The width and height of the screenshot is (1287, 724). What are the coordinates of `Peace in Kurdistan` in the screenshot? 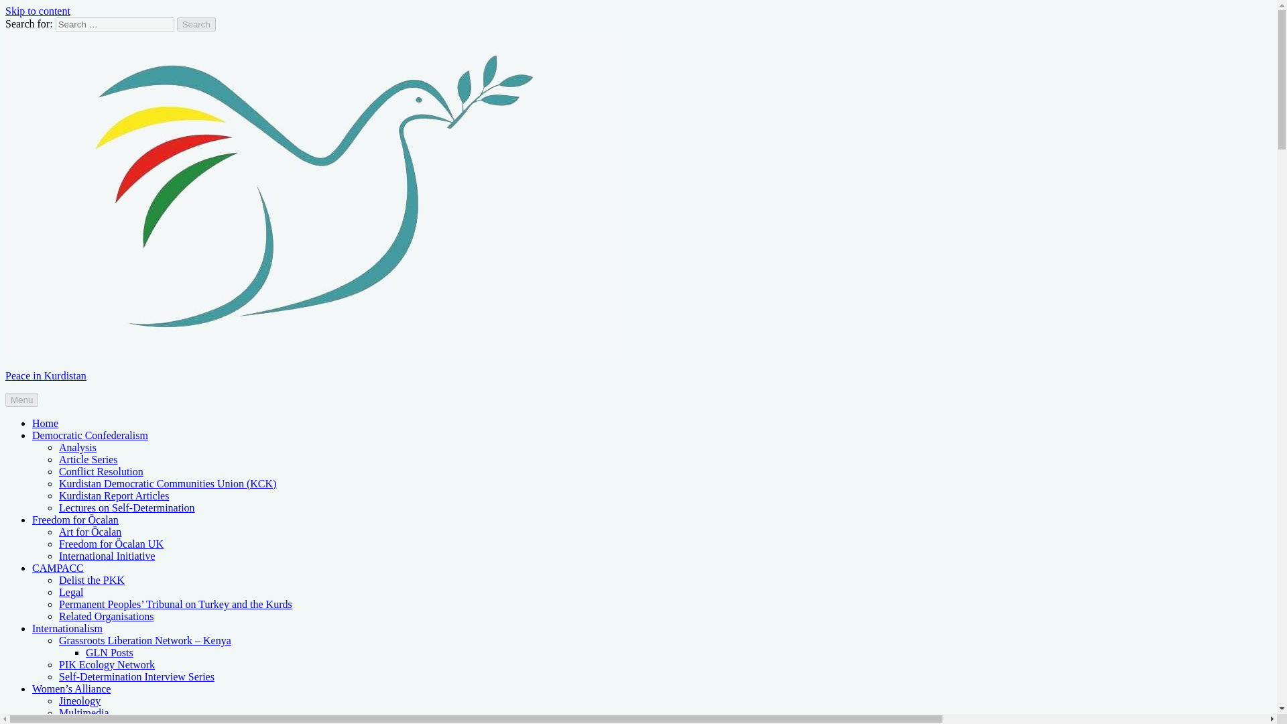 It's located at (46, 375).